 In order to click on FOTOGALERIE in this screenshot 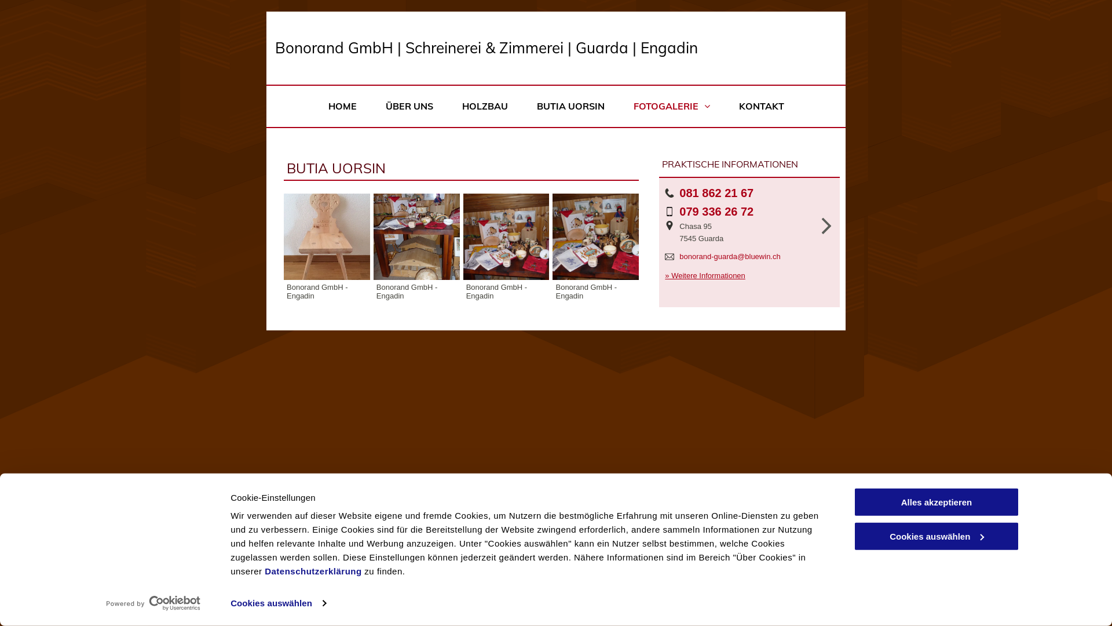, I will do `click(671, 107)`.